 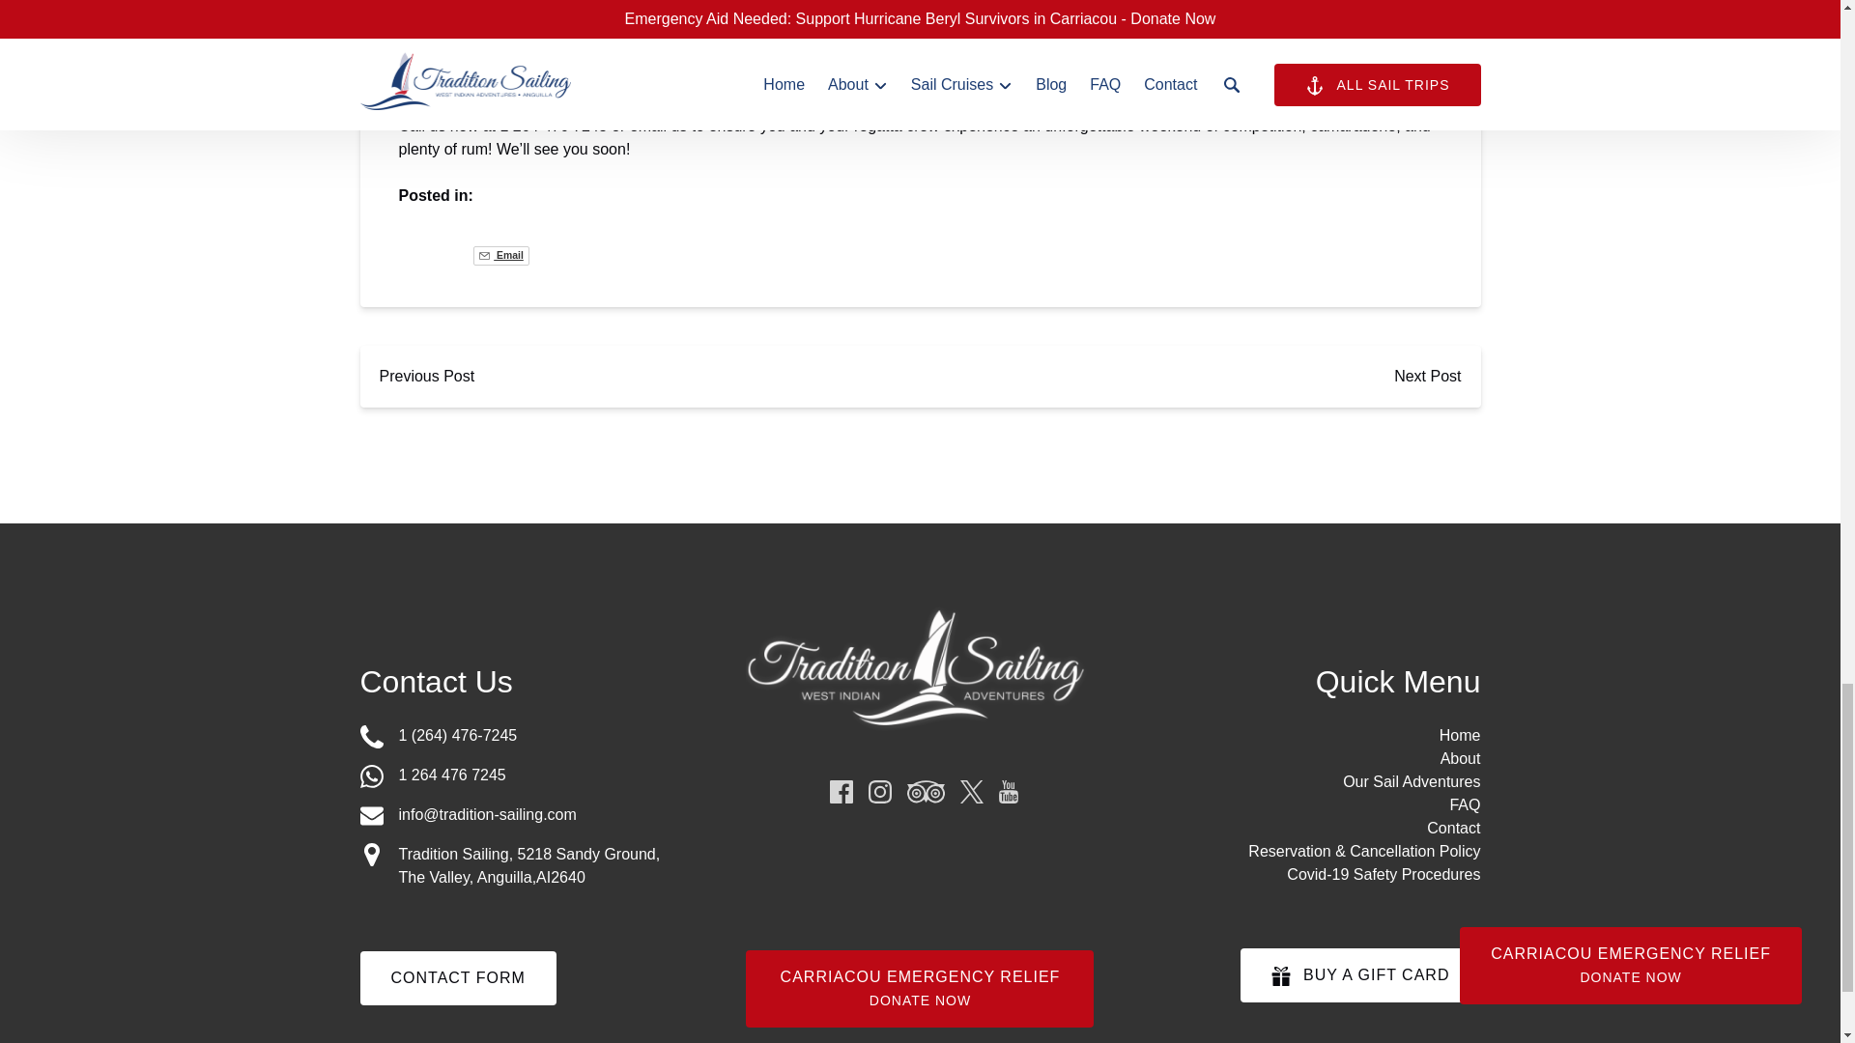 I want to click on Phone, so click(x=371, y=736).